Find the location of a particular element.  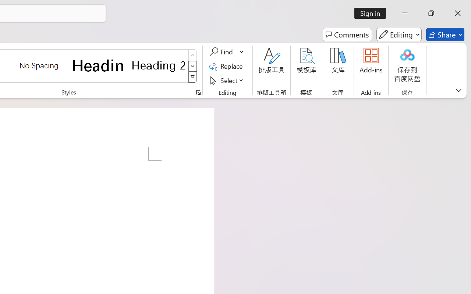

Sign in is located at coordinates (372, 13).